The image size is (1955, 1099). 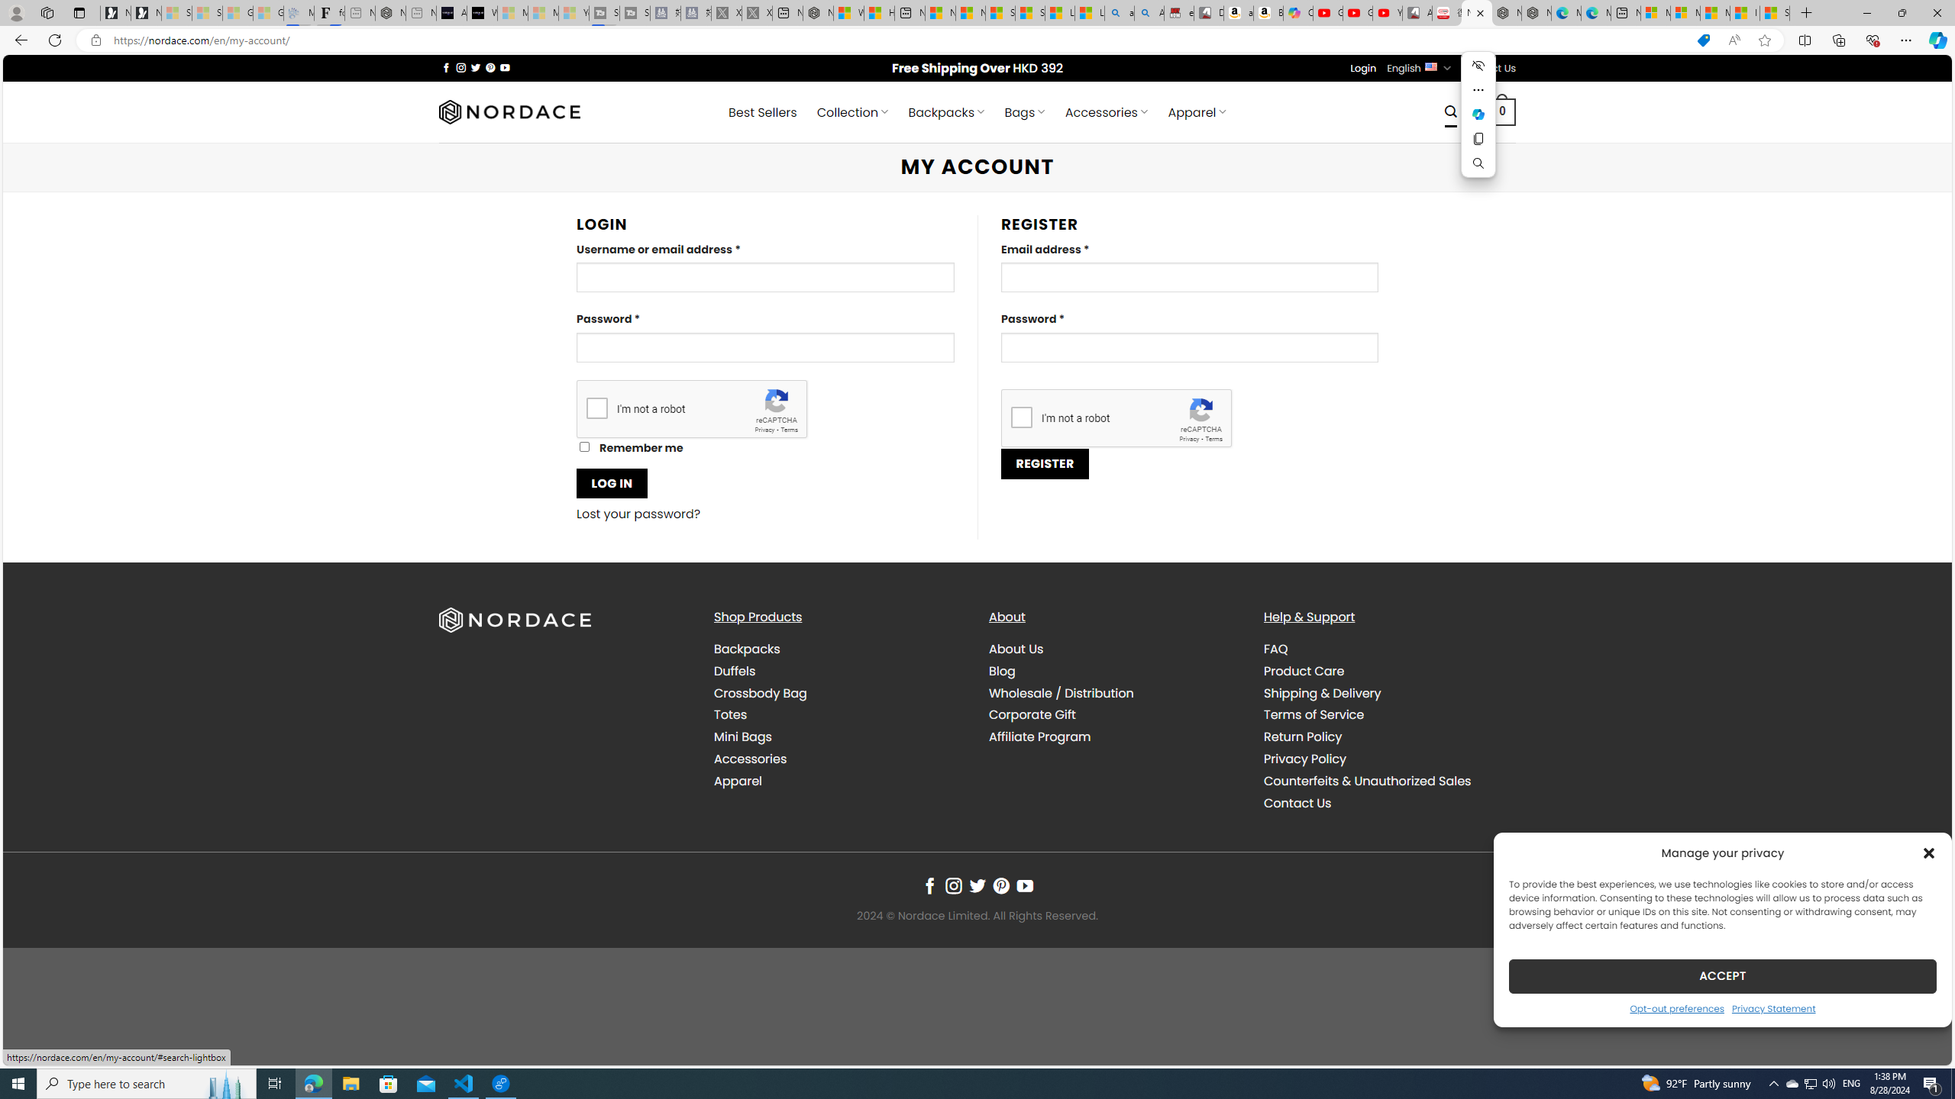 What do you see at coordinates (1025, 885) in the screenshot?
I see `Follow on YouTube` at bounding box center [1025, 885].